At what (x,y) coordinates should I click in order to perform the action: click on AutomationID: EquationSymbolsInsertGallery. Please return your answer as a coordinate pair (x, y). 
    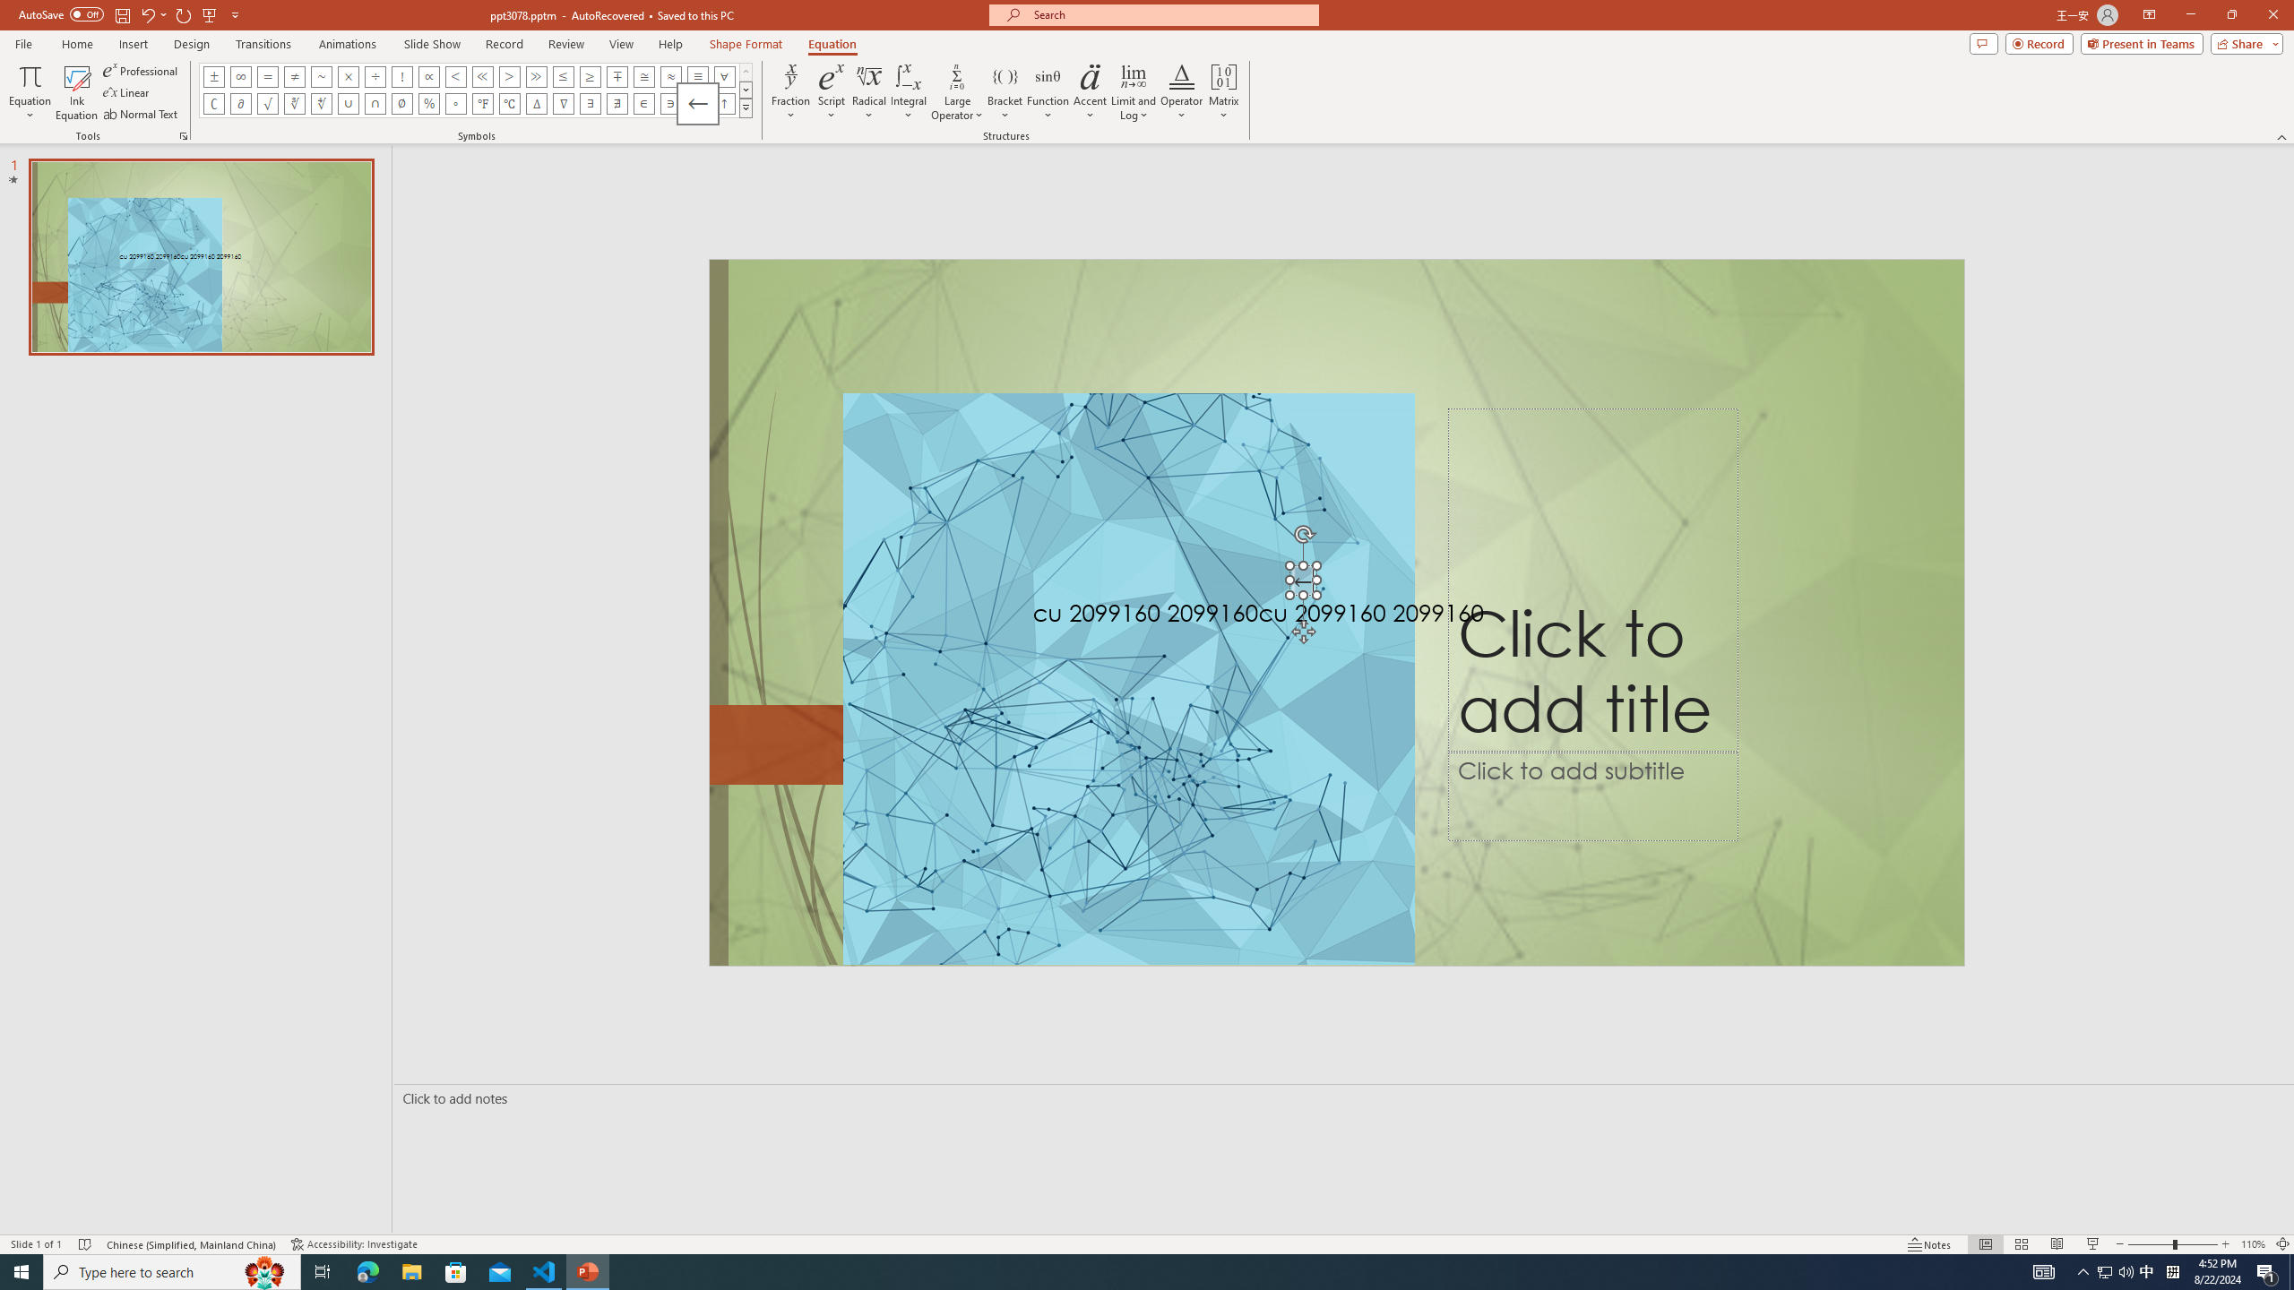
    Looking at the image, I should click on (476, 90).